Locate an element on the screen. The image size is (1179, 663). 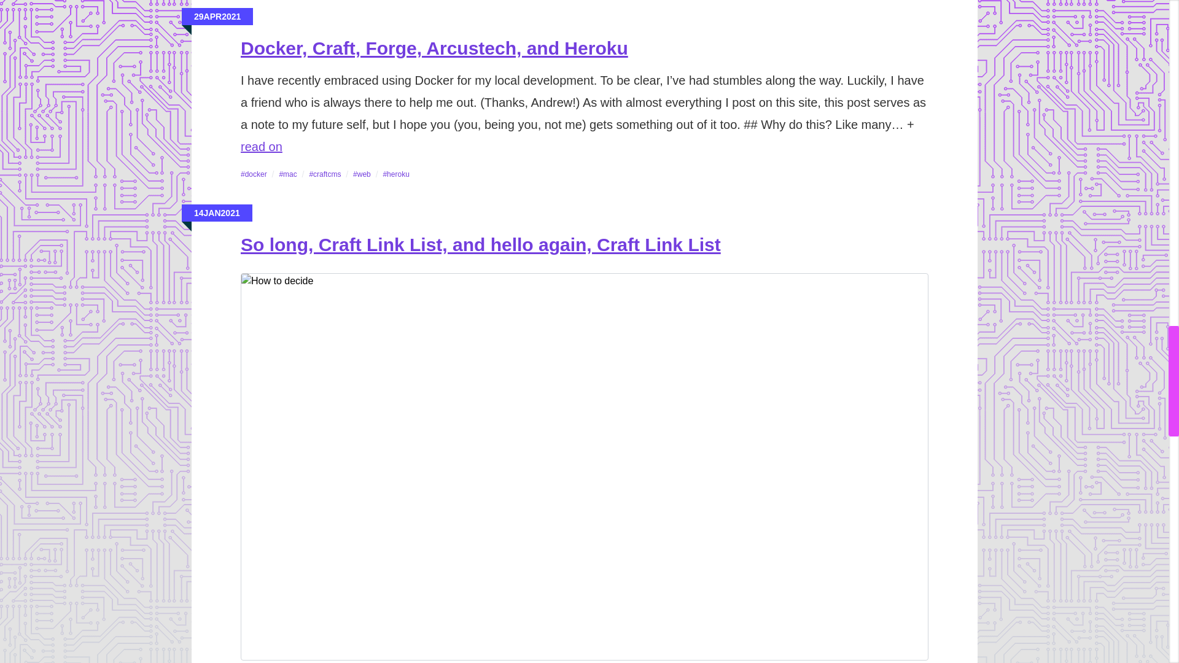
Docker, Craft, Forge, Arcustech, and Heroku is located at coordinates (434, 48).